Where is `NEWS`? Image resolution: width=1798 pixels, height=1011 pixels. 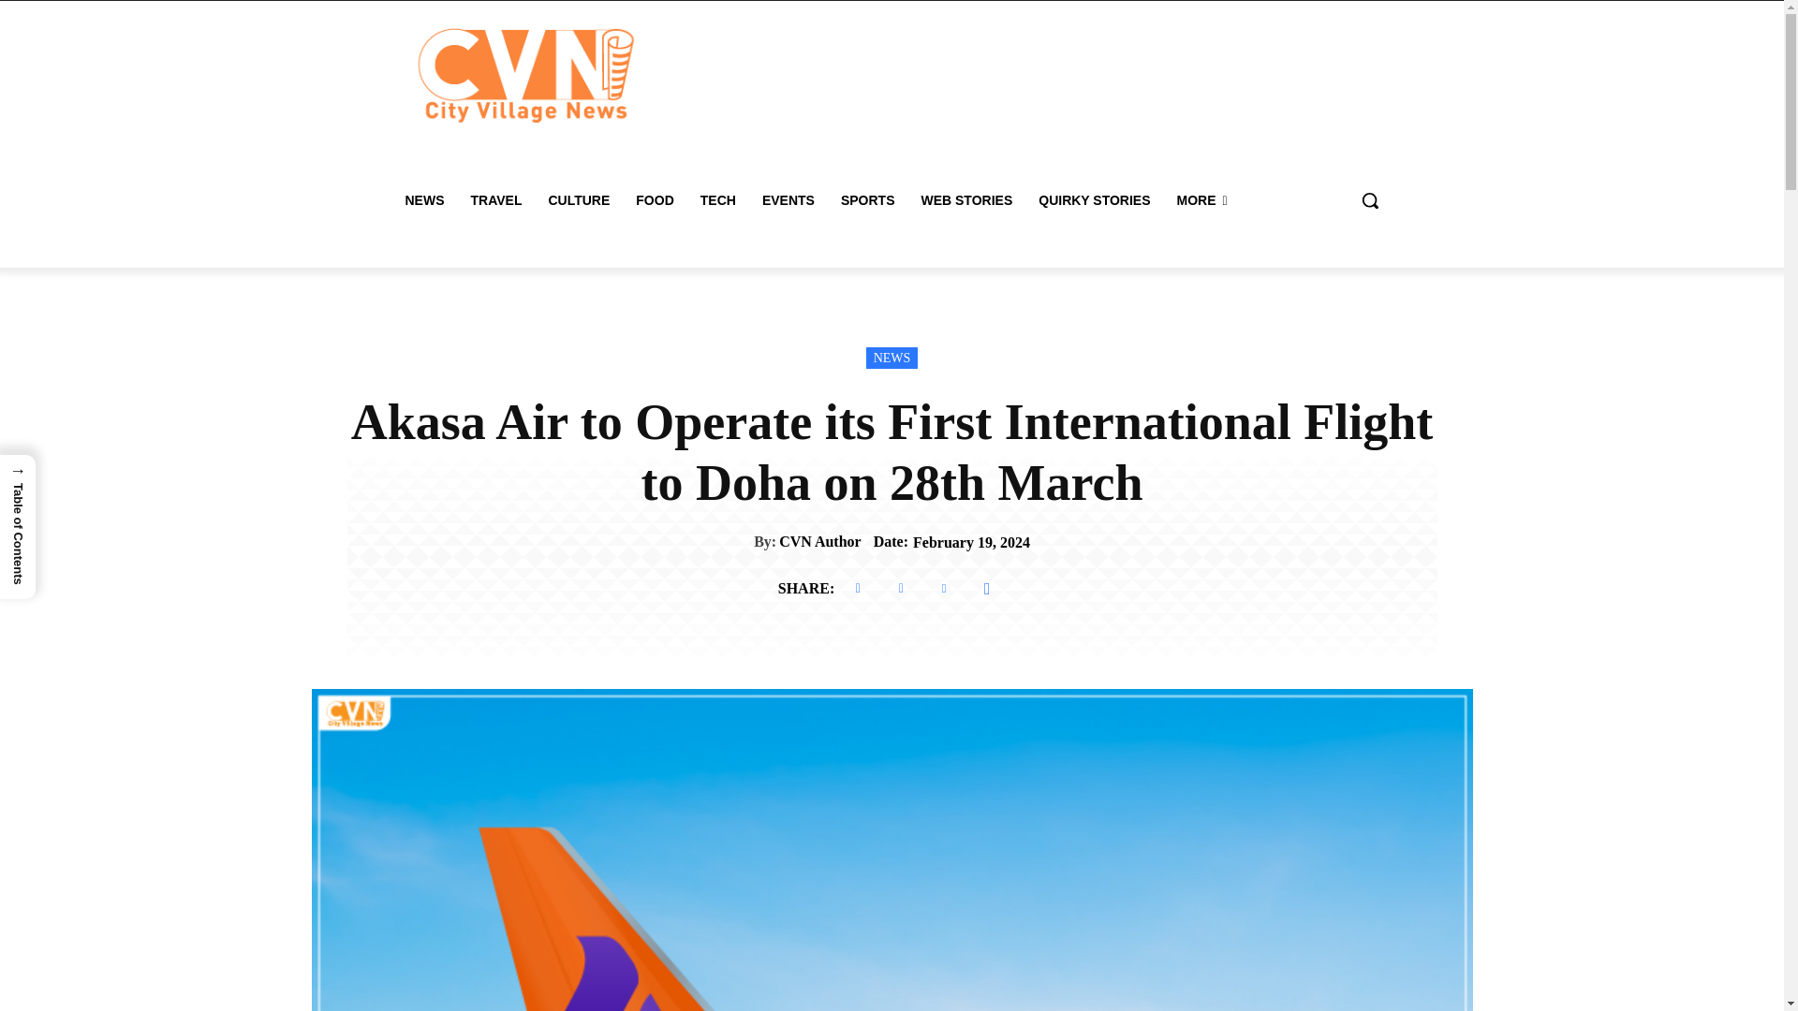
NEWS is located at coordinates (423, 200).